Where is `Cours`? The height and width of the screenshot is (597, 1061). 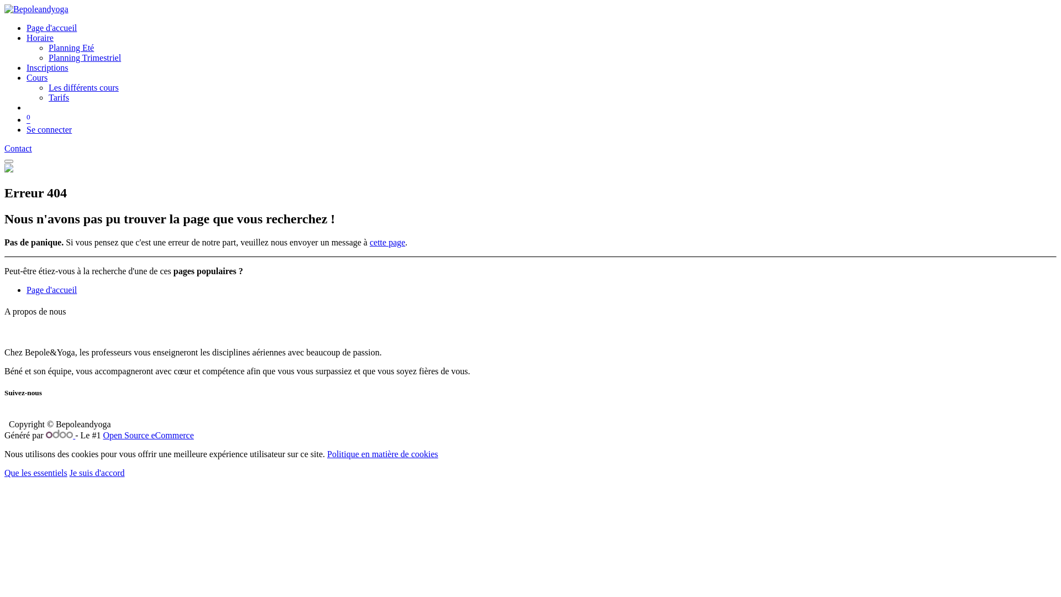 Cours is located at coordinates (37, 77).